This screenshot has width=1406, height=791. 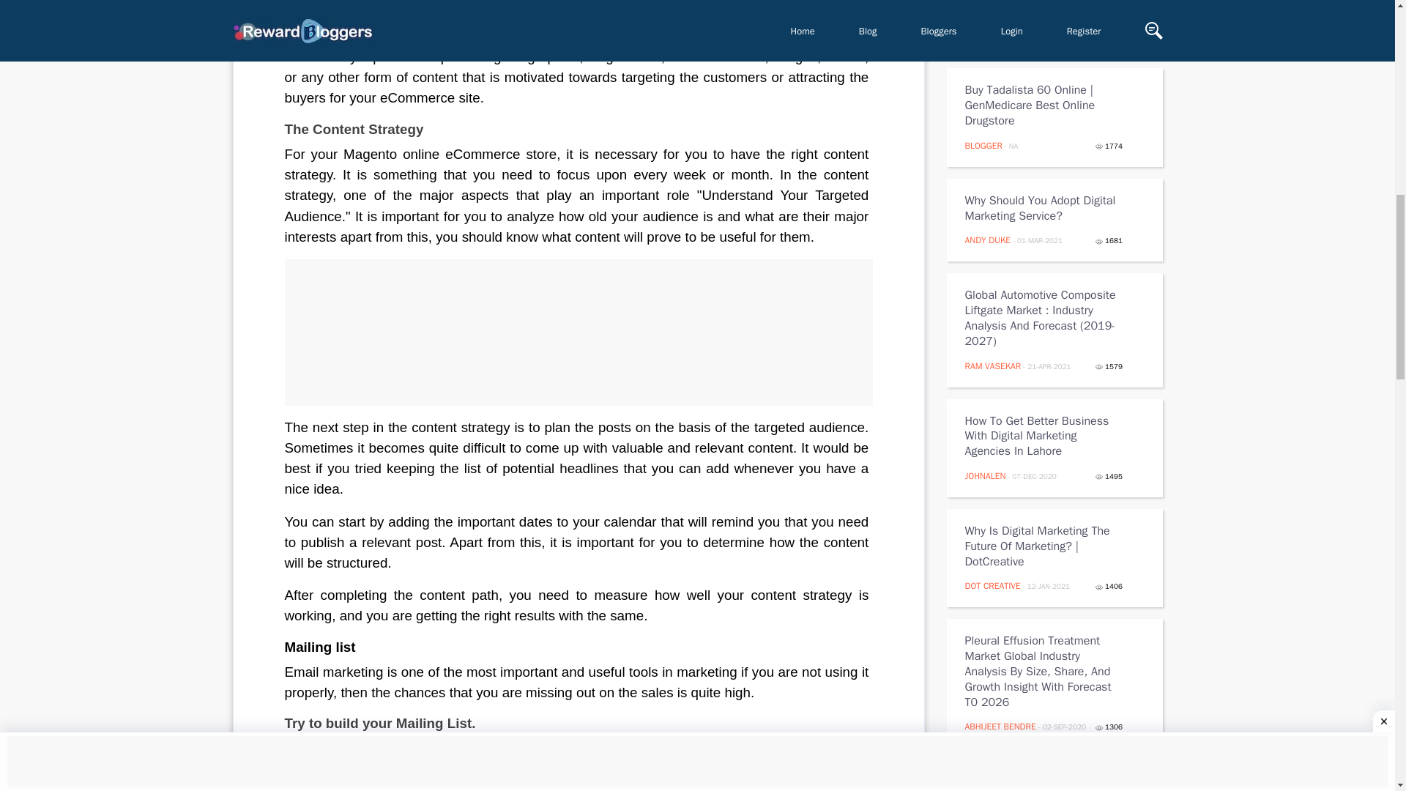 I want to click on BLOGGER, so click(x=983, y=146).